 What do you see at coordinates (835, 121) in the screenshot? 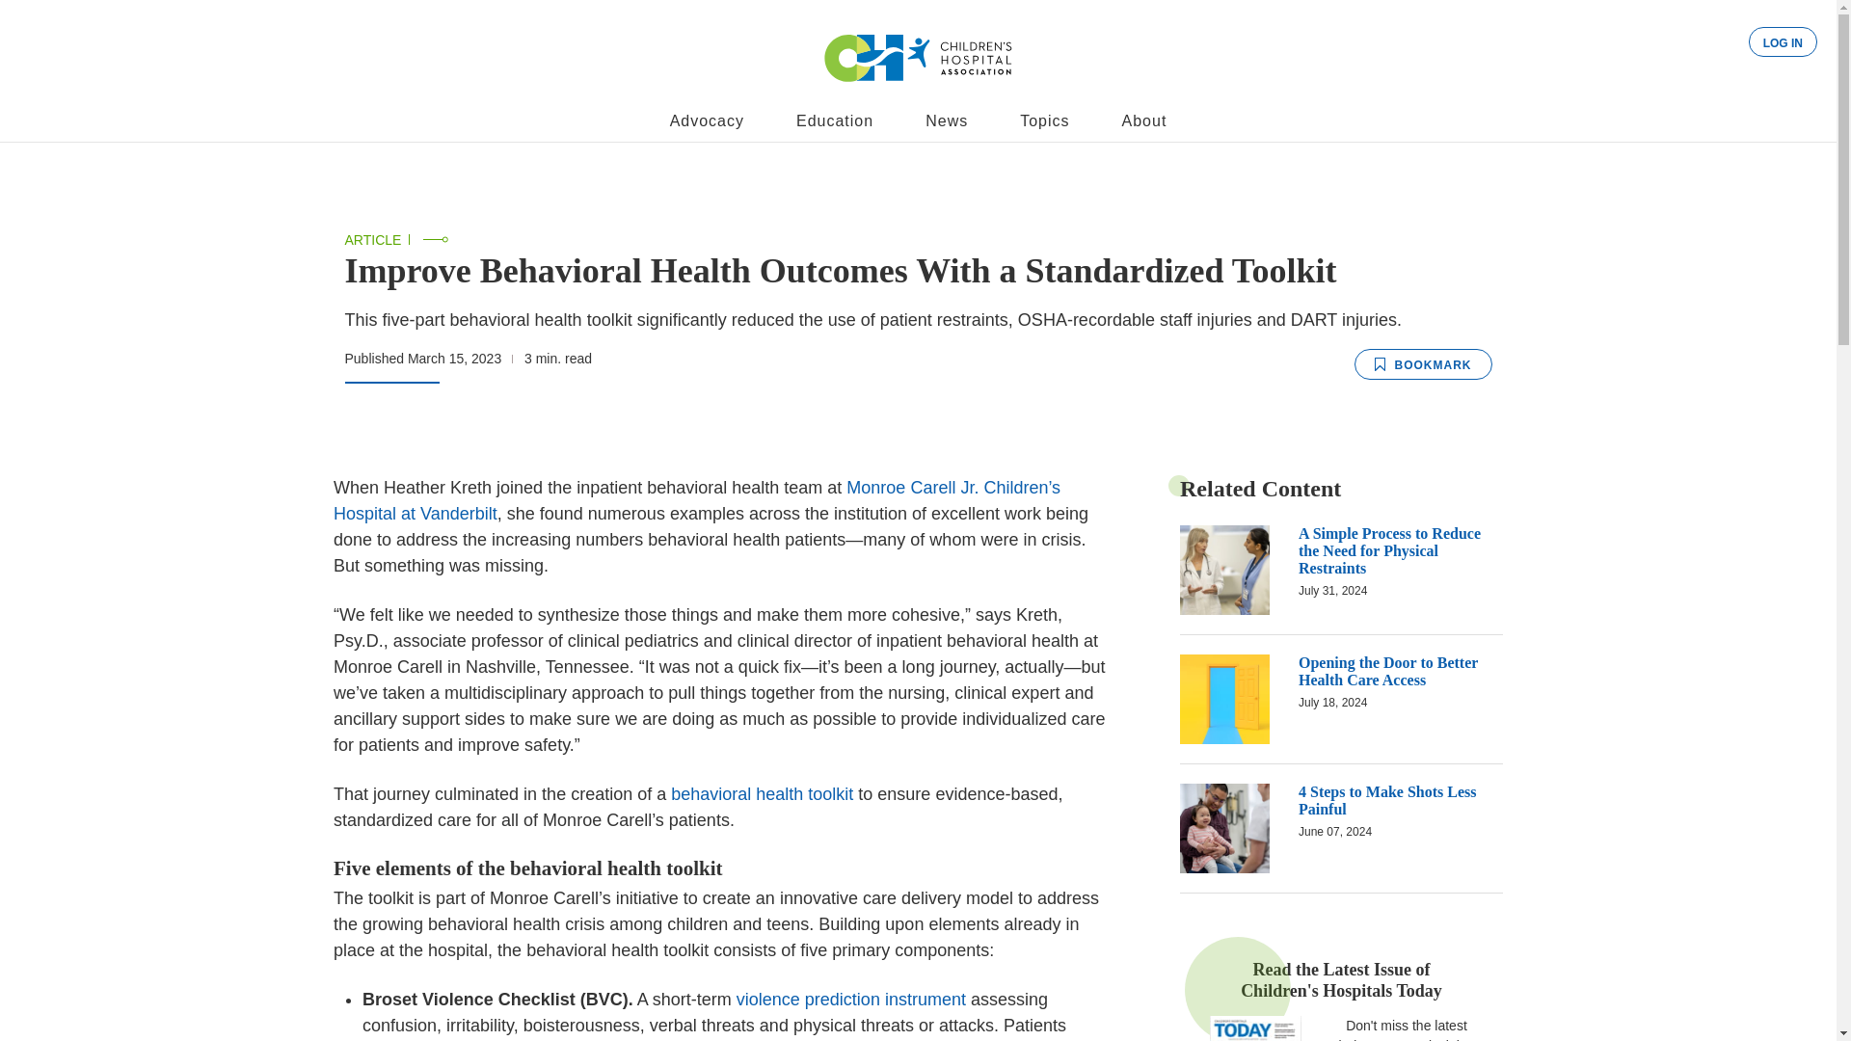
I see `Education` at bounding box center [835, 121].